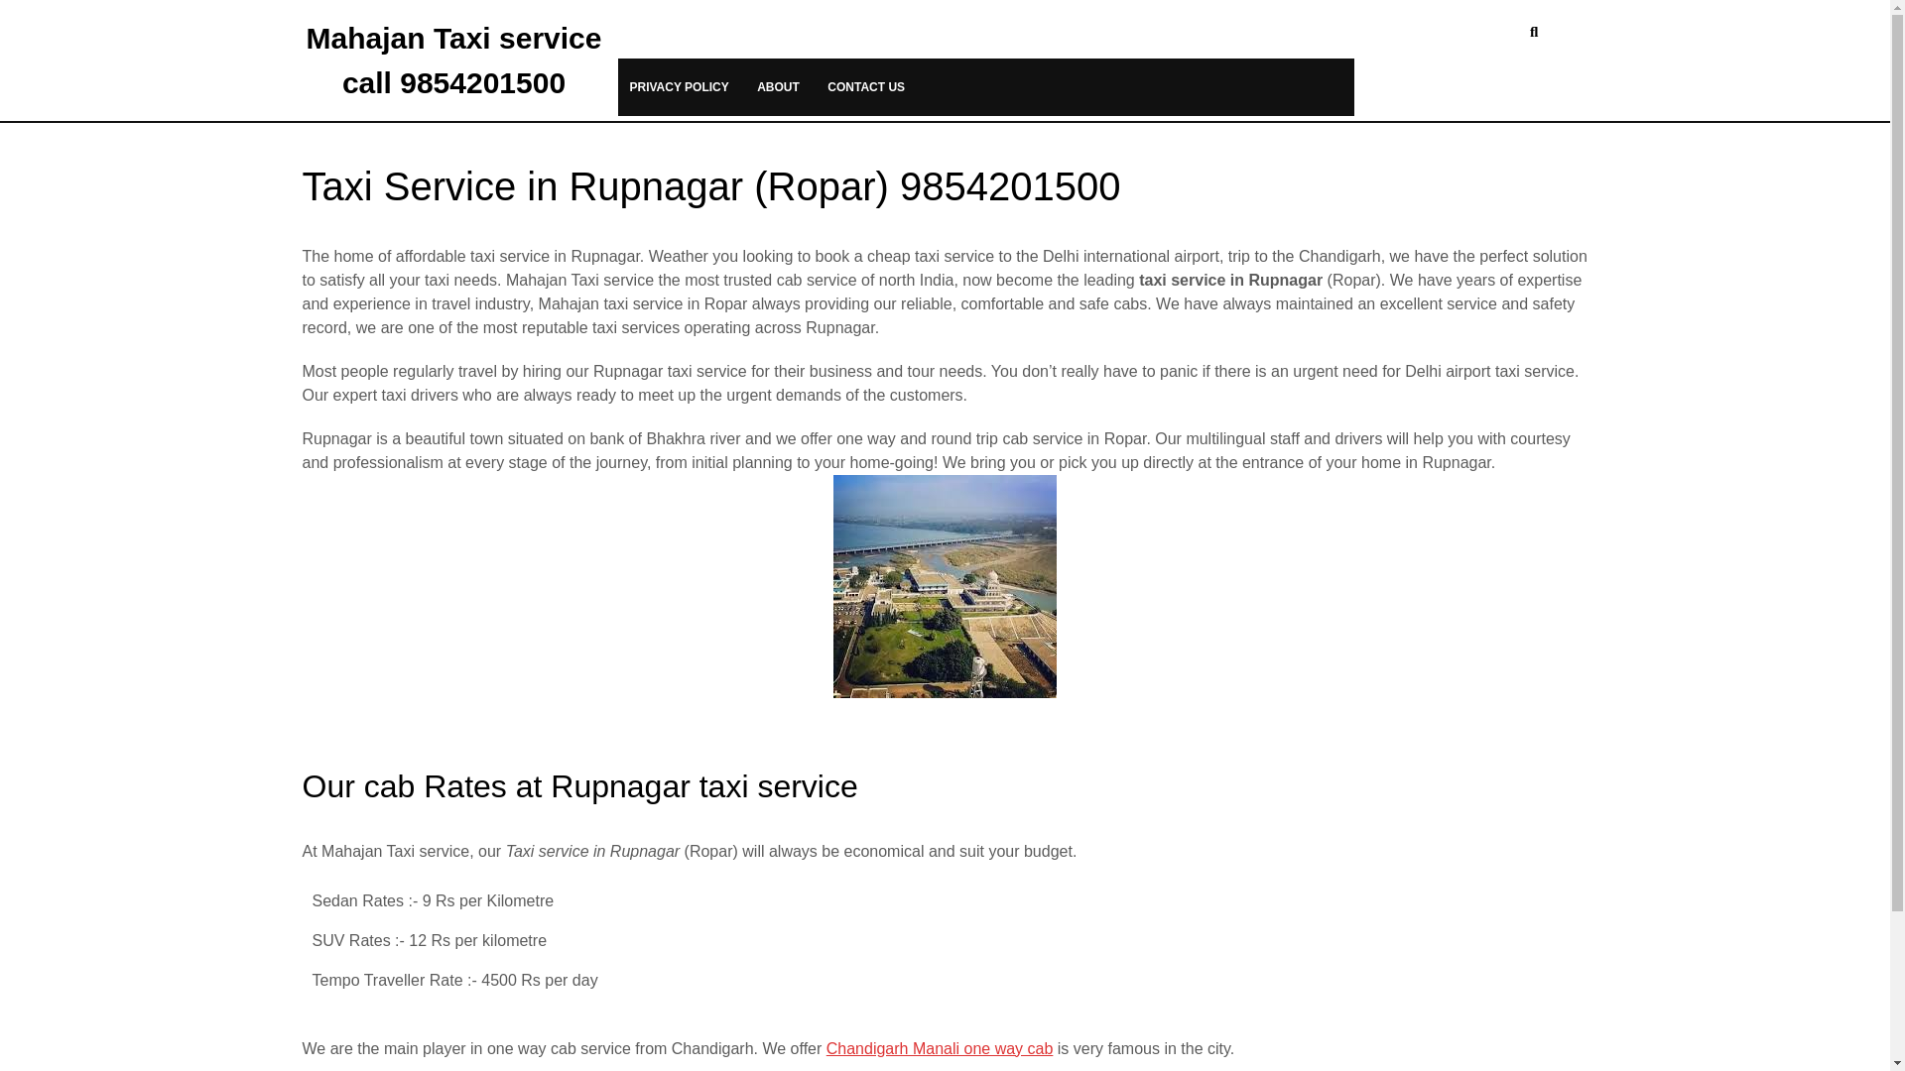  Describe the element at coordinates (778, 87) in the screenshot. I see `ABOUT` at that location.